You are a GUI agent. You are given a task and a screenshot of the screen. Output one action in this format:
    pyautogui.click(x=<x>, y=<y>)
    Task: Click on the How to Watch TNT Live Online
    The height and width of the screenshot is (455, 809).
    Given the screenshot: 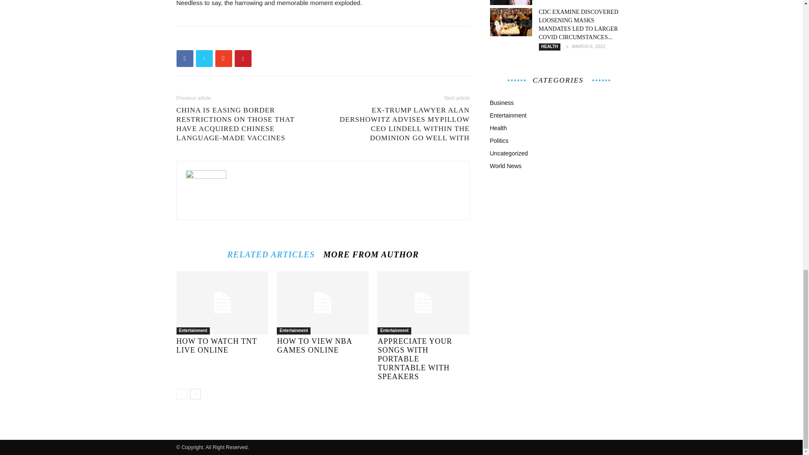 What is the action you would take?
    pyautogui.click(x=222, y=302)
    